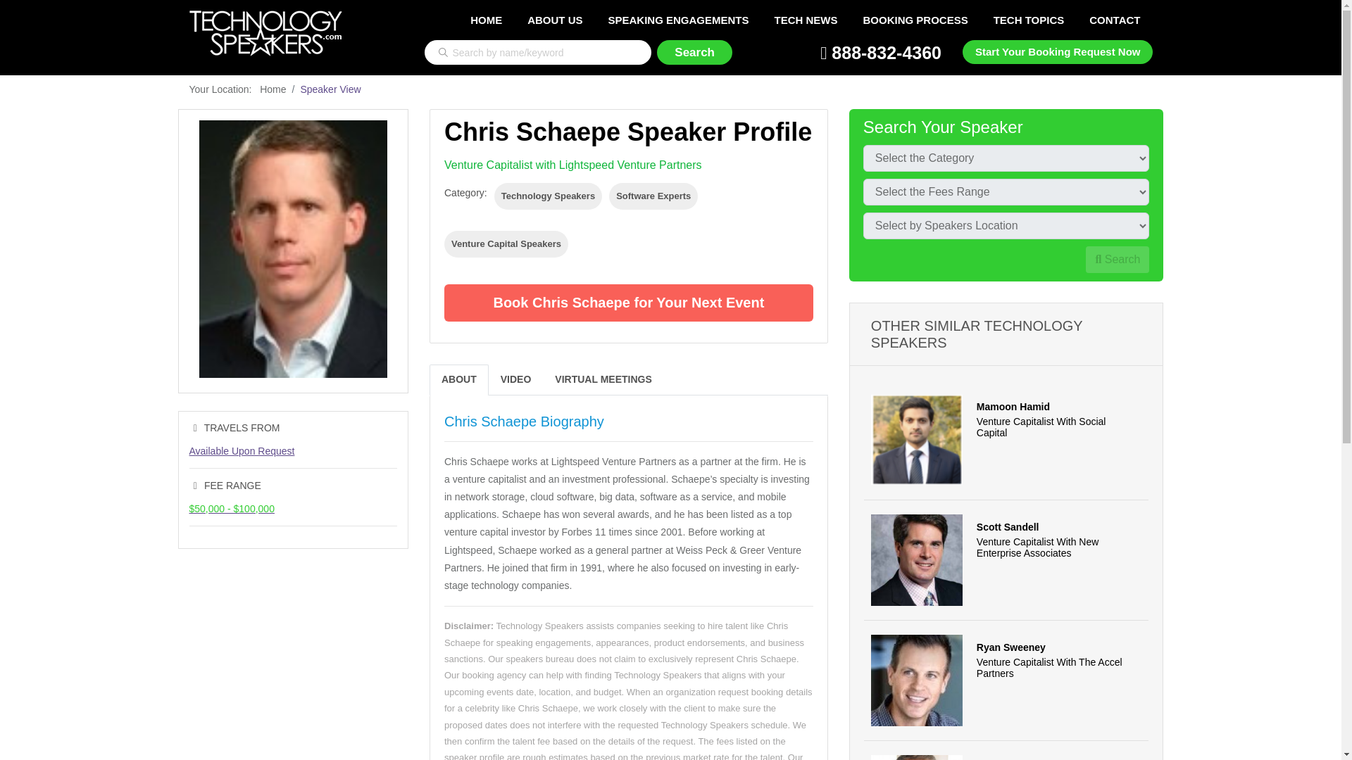  Describe the element at coordinates (1006, 681) in the screenshot. I see `Ryan Sweeney Venture Capitalist With The Accel Partners` at that location.